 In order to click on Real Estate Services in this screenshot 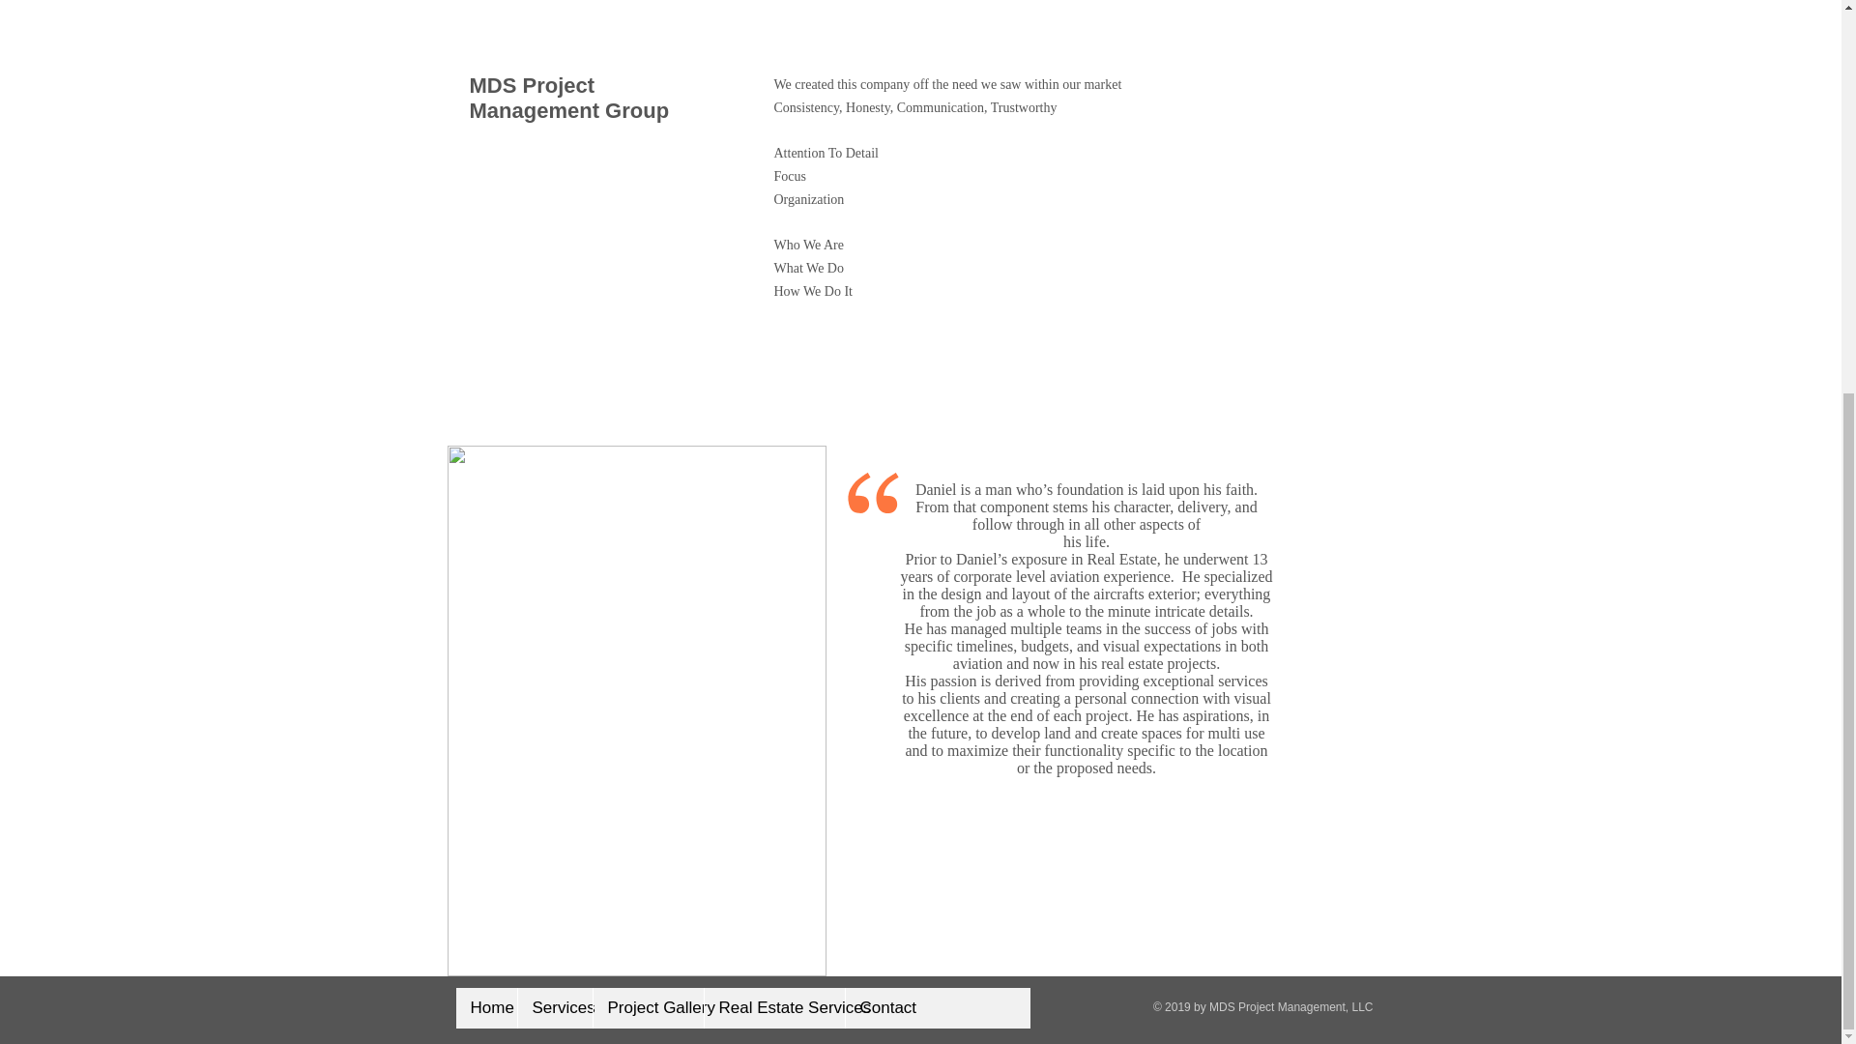, I will do `click(773, 1007)`.